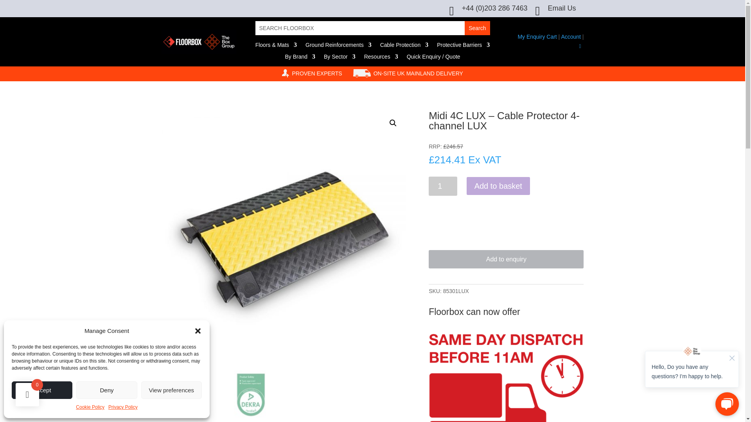 This screenshot has height=422, width=751. What do you see at coordinates (443, 186) in the screenshot?
I see `1` at bounding box center [443, 186].